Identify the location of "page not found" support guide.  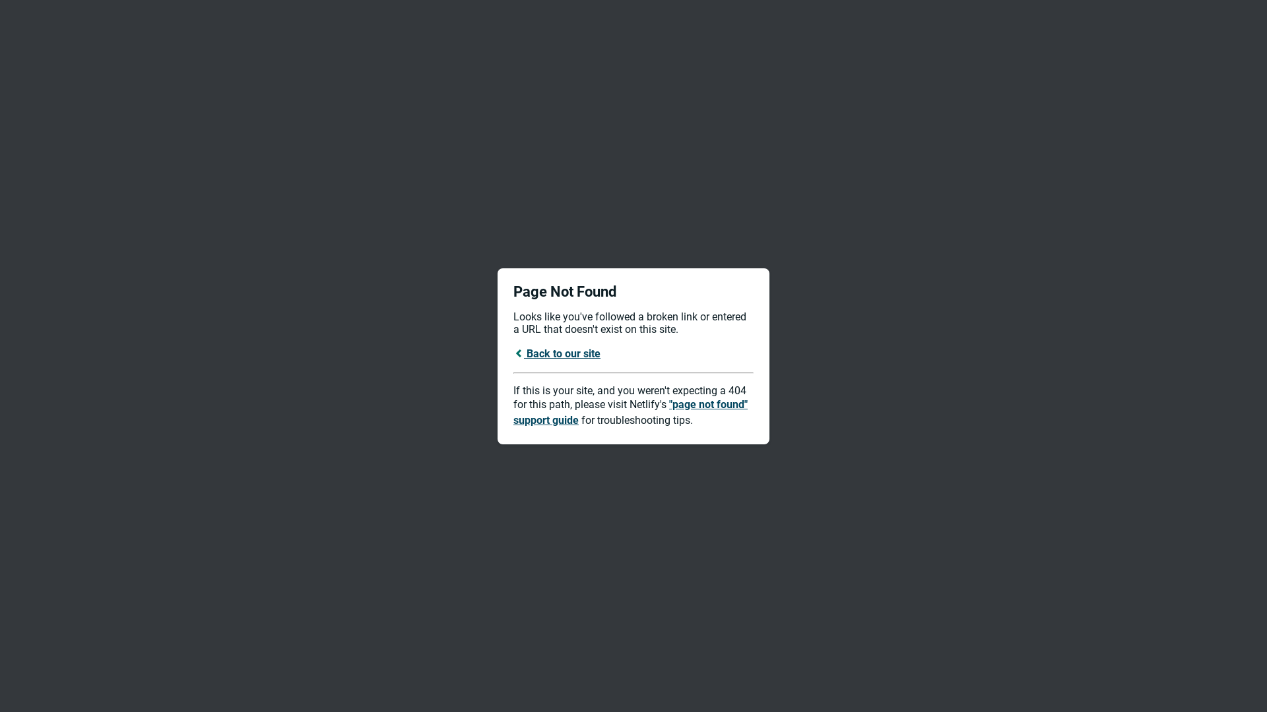
(631, 413).